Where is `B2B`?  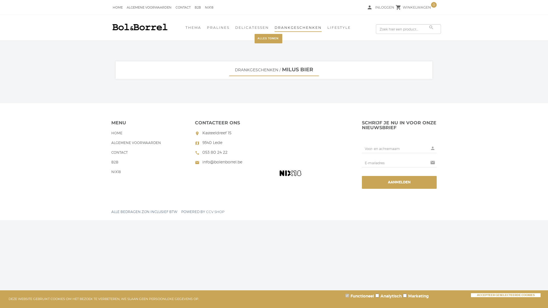 B2B is located at coordinates (198, 8).